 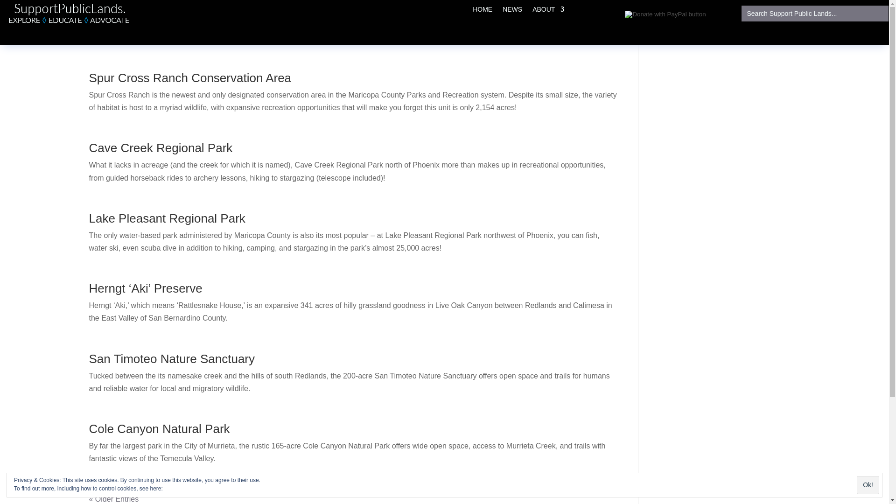 I want to click on Ok!, so click(x=868, y=485).